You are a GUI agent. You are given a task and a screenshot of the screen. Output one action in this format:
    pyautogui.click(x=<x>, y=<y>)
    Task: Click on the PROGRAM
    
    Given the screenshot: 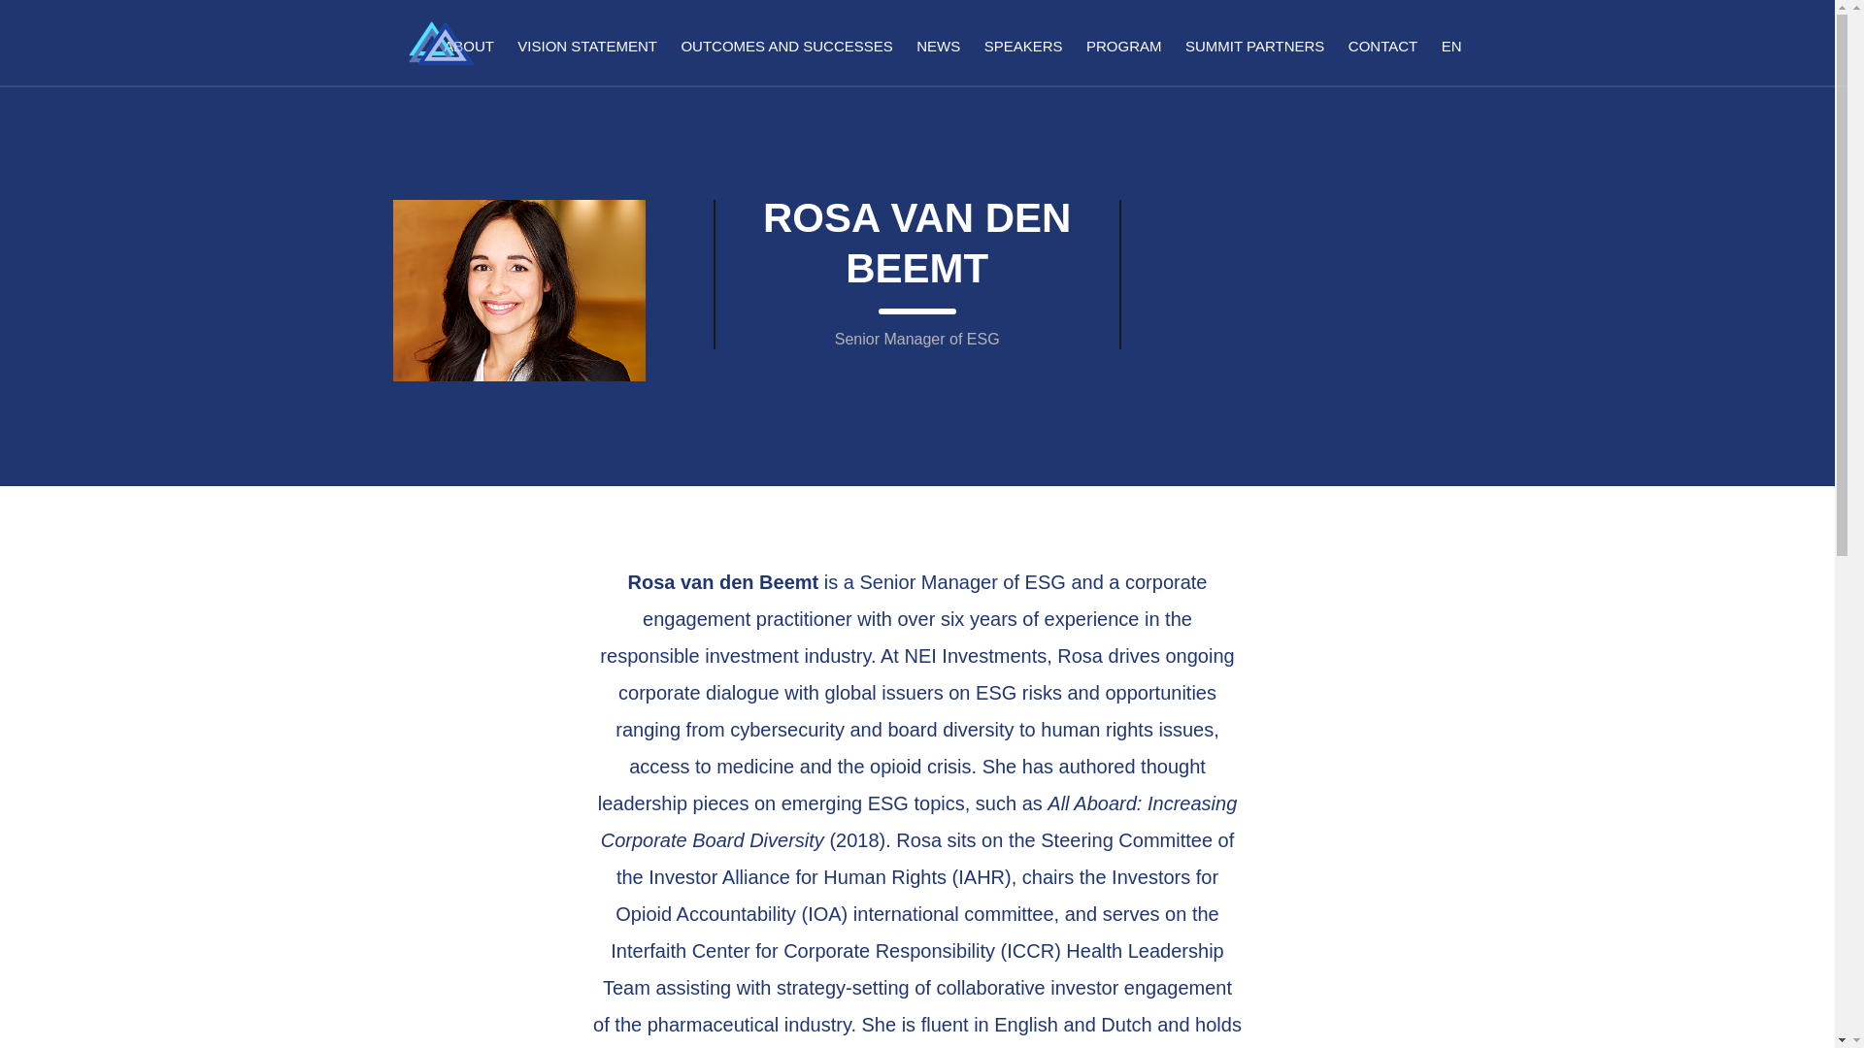 What is the action you would take?
    pyautogui.click(x=1124, y=46)
    